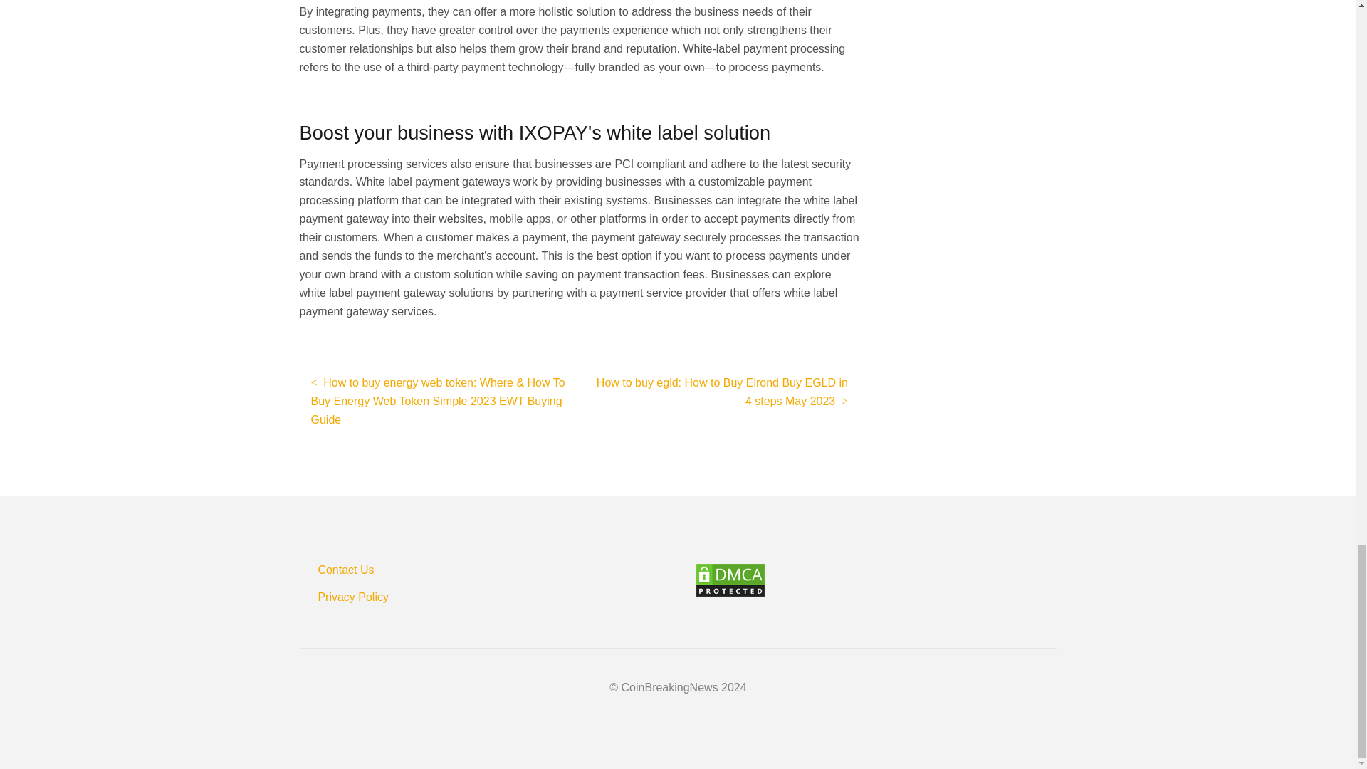  What do you see at coordinates (876, 580) in the screenshot?
I see `Content Protection by DMCA.com` at bounding box center [876, 580].